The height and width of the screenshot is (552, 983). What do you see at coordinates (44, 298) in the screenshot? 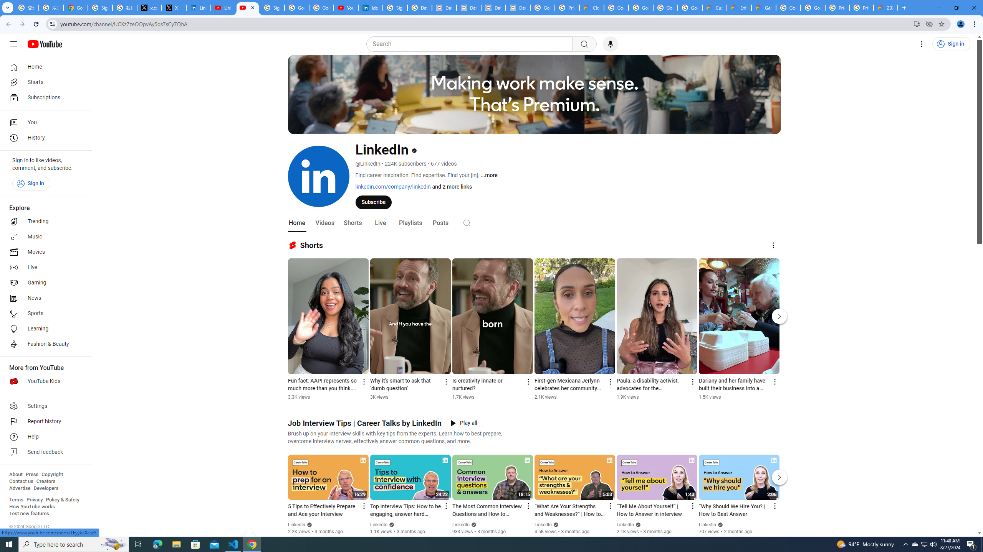
I see `News` at bounding box center [44, 298].